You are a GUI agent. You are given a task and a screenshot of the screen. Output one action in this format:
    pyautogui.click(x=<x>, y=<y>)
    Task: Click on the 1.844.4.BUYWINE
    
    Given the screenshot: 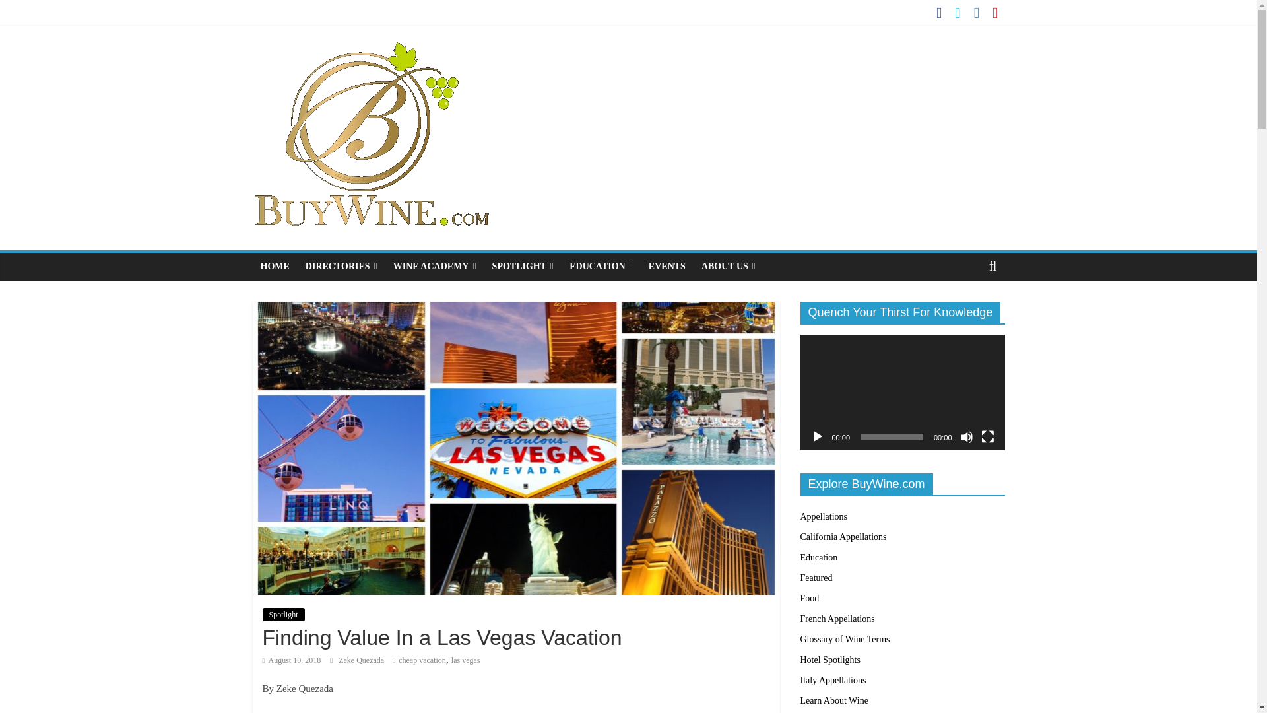 What is the action you would take?
    pyautogui.click(x=945, y=86)
    